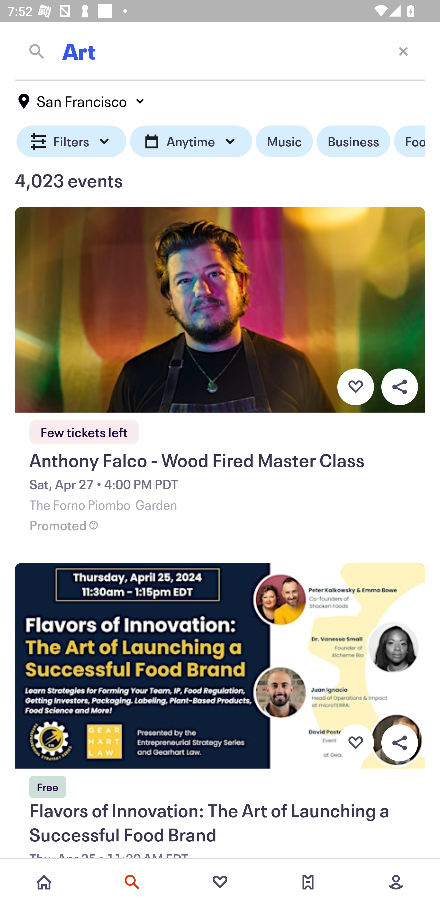 The width and height of the screenshot is (440, 906). Describe the element at coordinates (399, 387) in the screenshot. I see `Overflow menu button` at that location.